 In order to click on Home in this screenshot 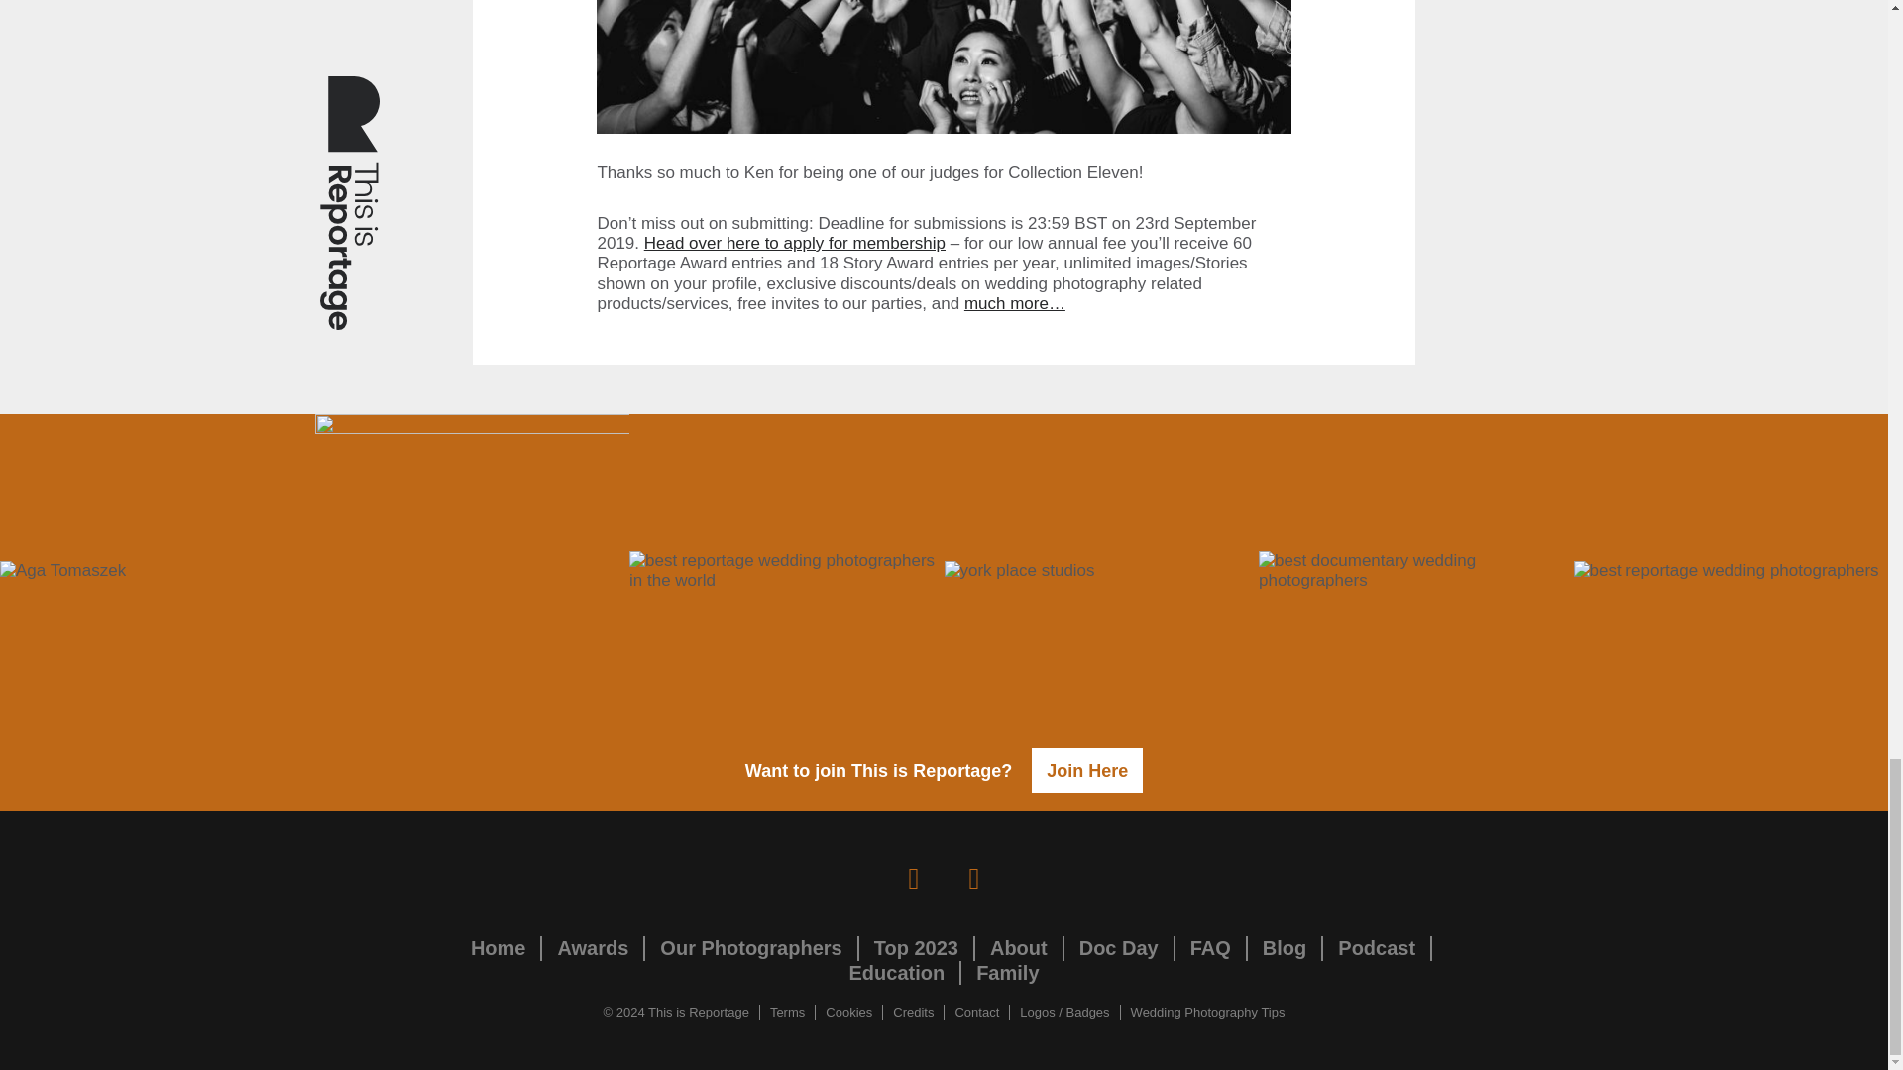, I will do `click(498, 947)`.